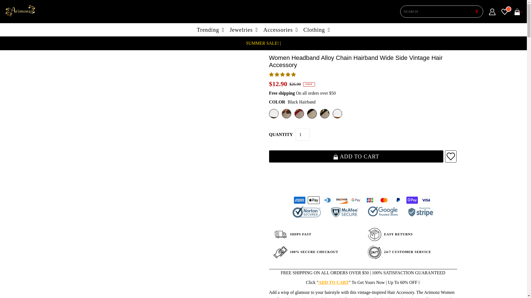 The image size is (531, 298). I want to click on 1, so click(303, 134).